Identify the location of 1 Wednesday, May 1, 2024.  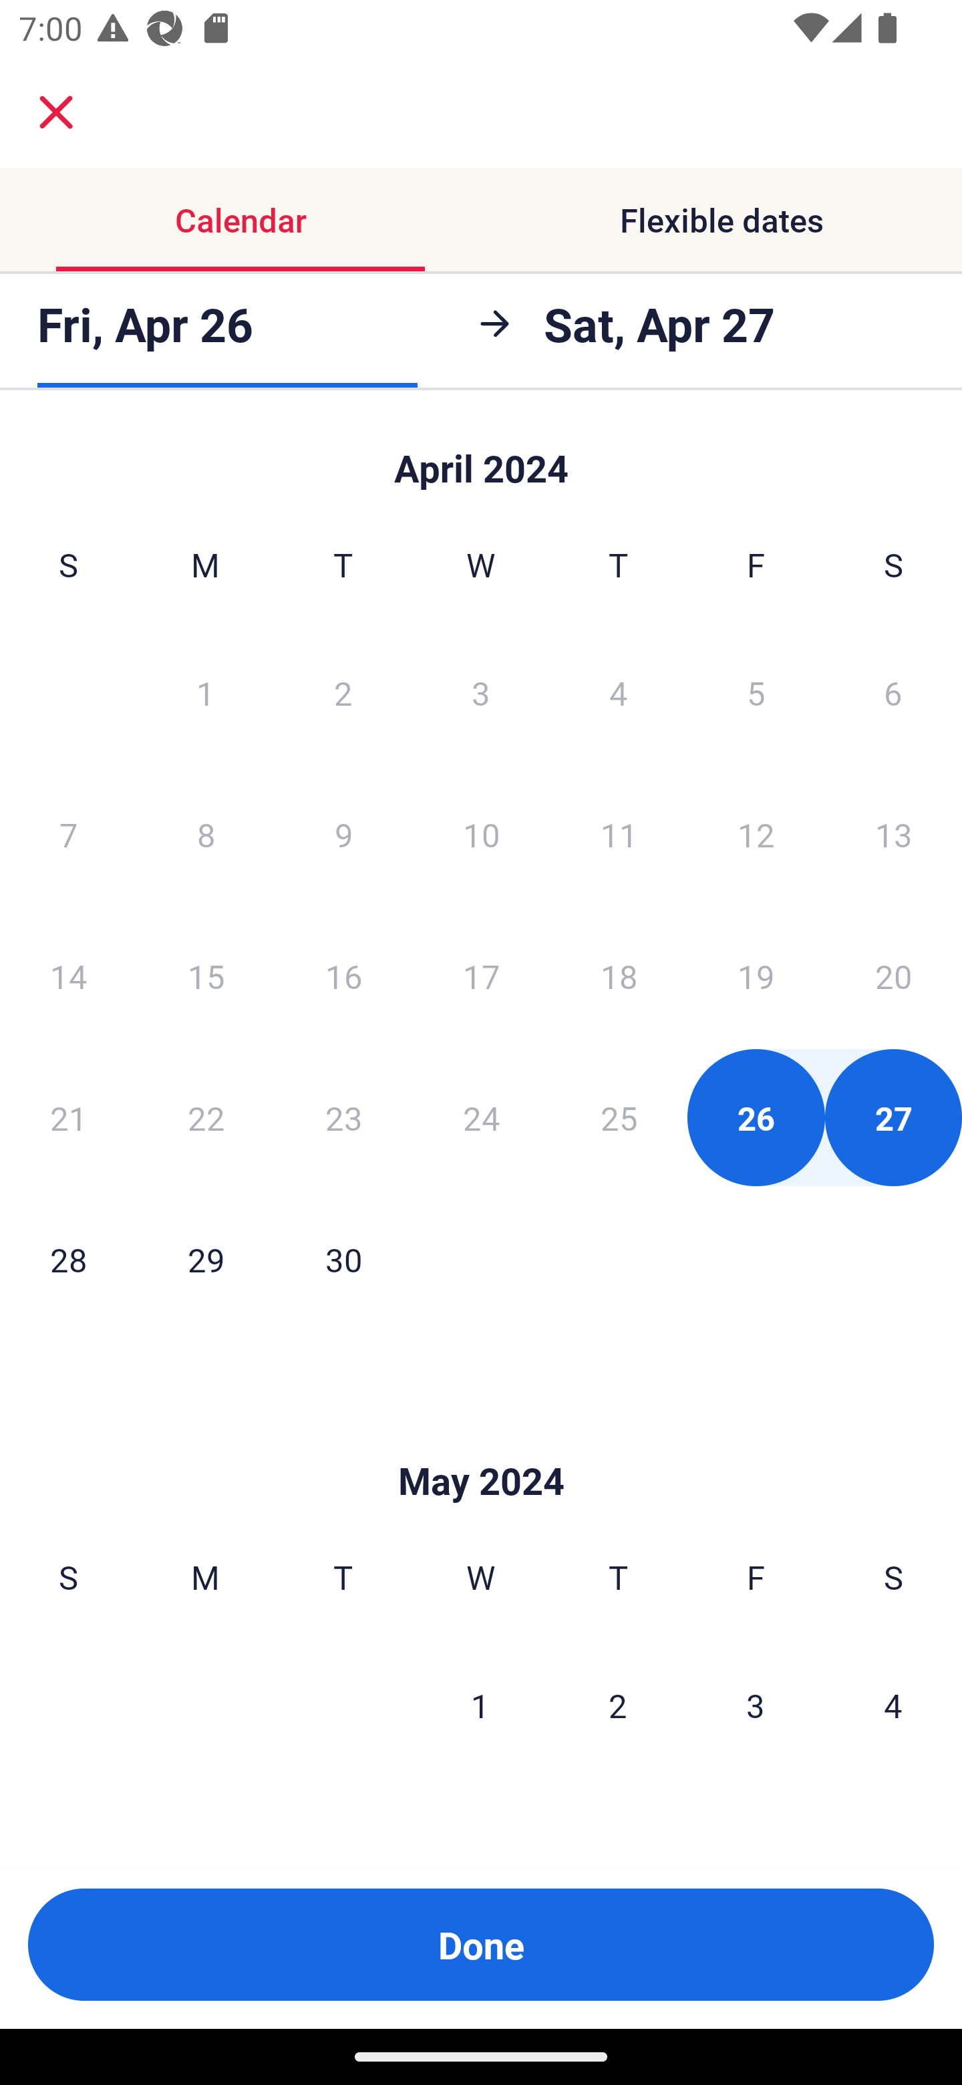
(480, 1705).